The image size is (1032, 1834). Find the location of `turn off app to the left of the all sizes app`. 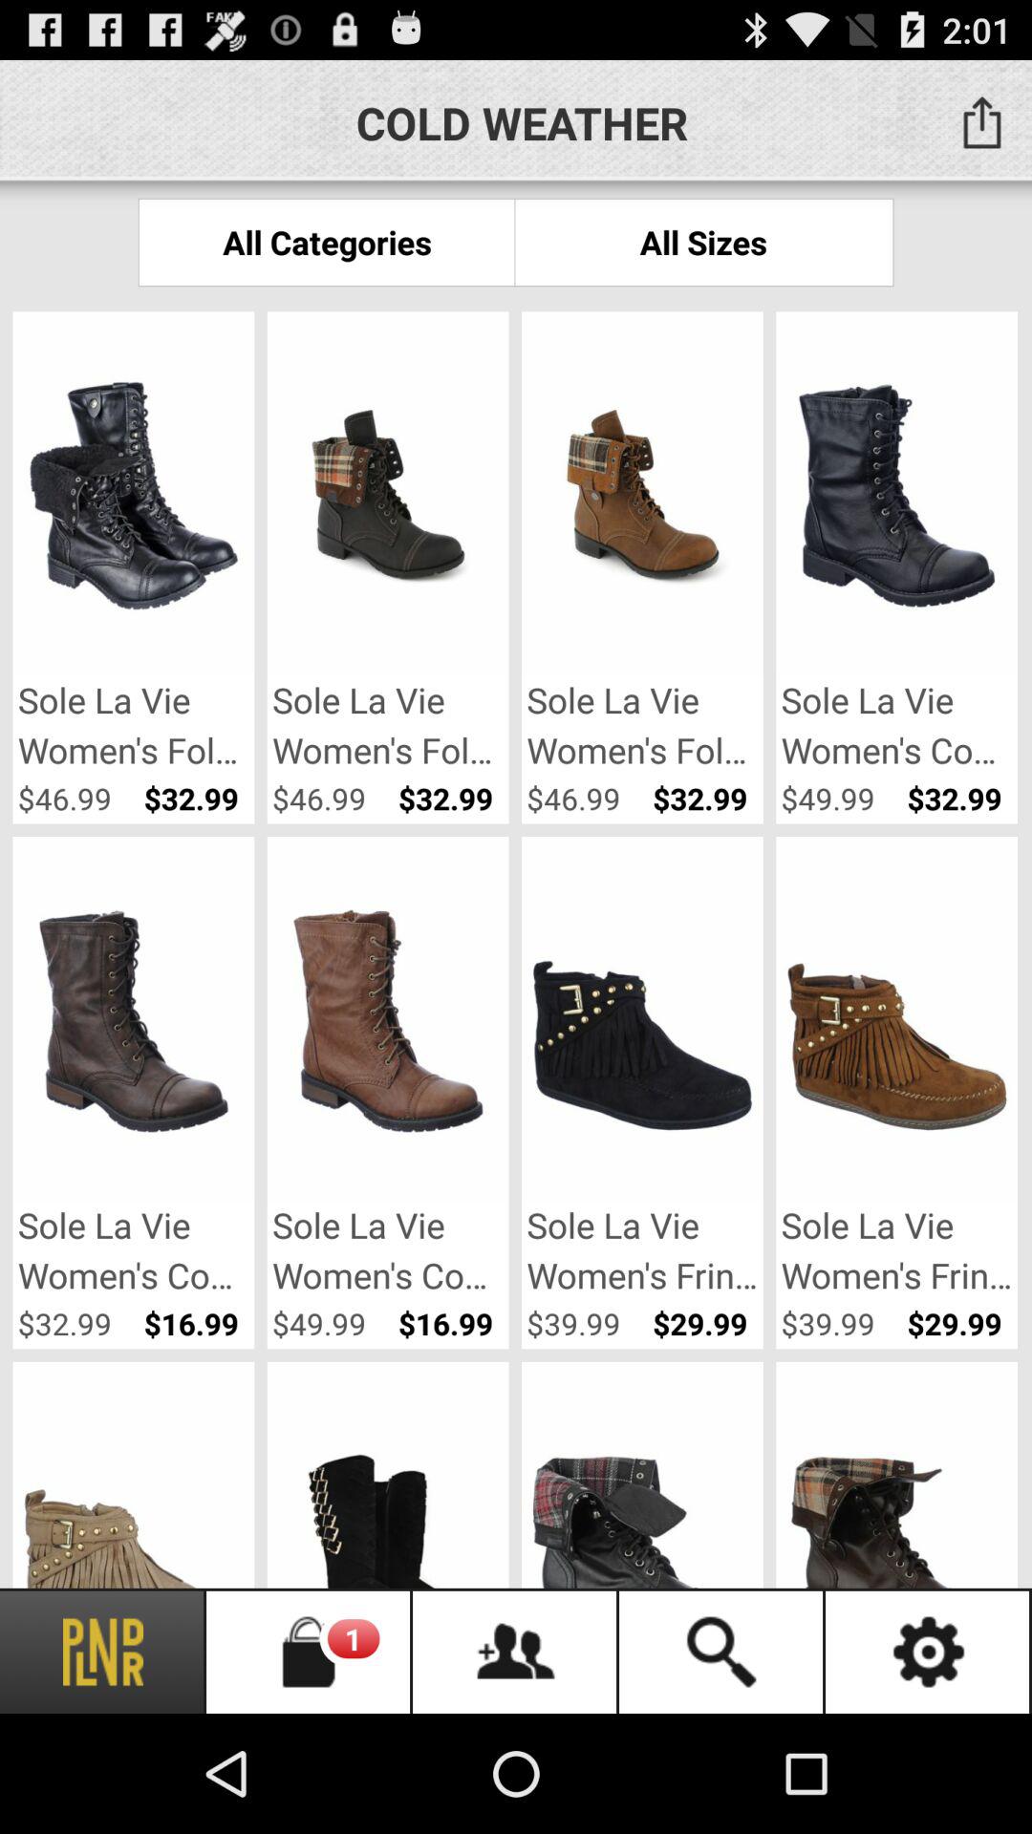

turn off app to the left of the all sizes app is located at coordinates (327, 243).